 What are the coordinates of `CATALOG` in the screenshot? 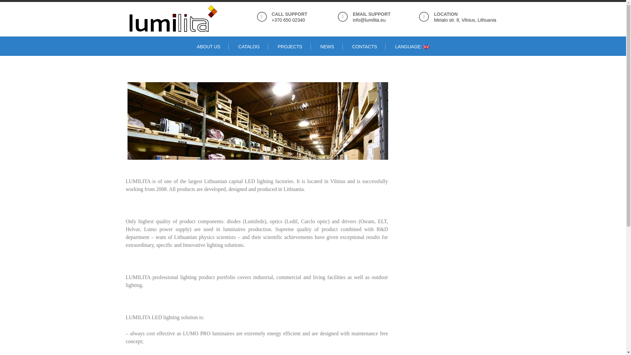 It's located at (249, 47).